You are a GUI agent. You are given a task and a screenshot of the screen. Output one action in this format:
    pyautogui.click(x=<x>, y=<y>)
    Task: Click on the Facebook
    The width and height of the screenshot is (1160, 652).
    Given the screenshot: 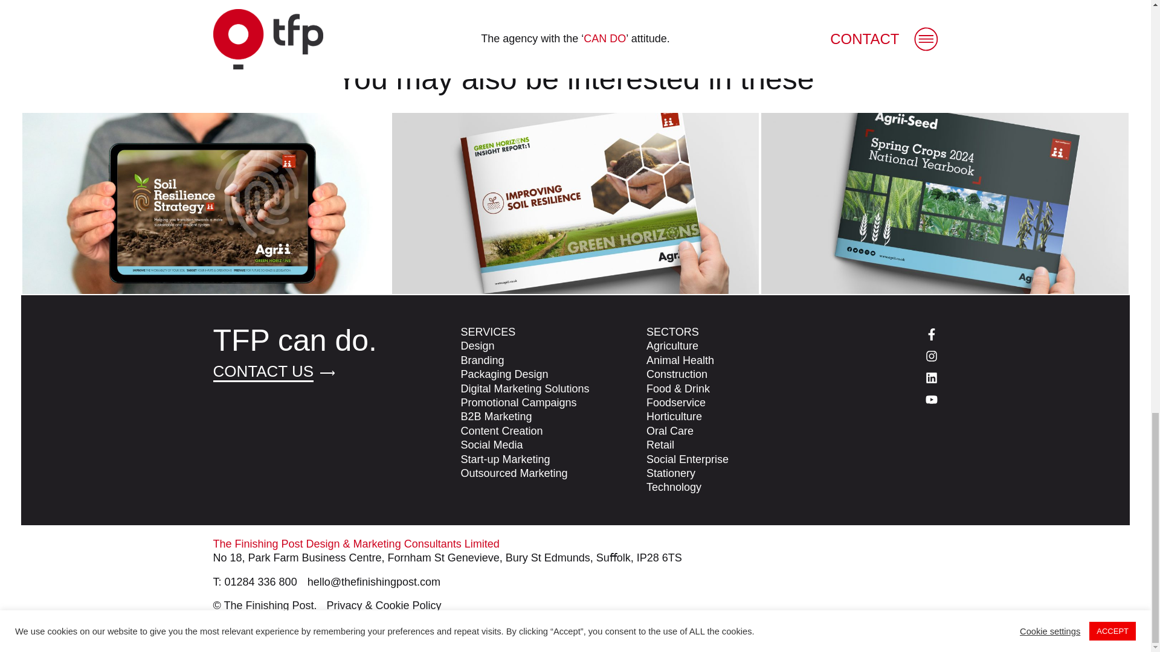 What is the action you would take?
    pyautogui.click(x=884, y=333)
    